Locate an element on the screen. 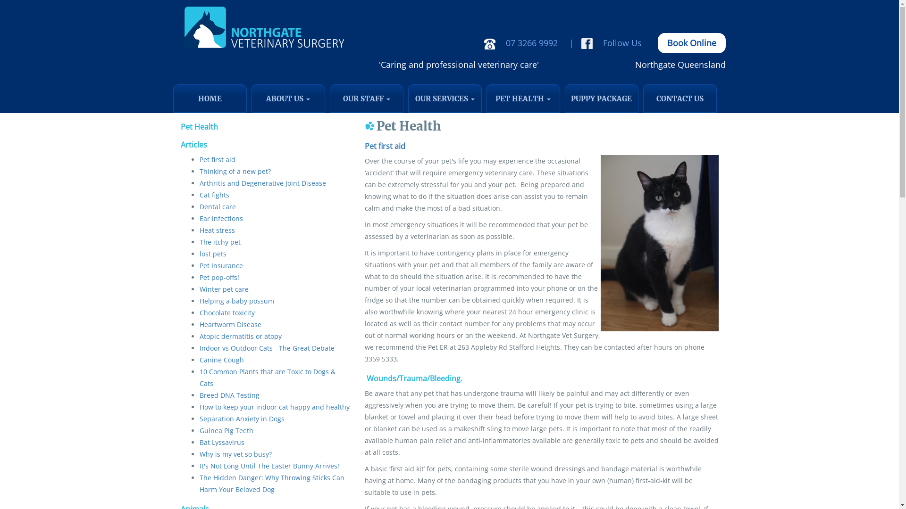  Like Northgate Veterinary on Facebook is located at coordinates (587, 44).